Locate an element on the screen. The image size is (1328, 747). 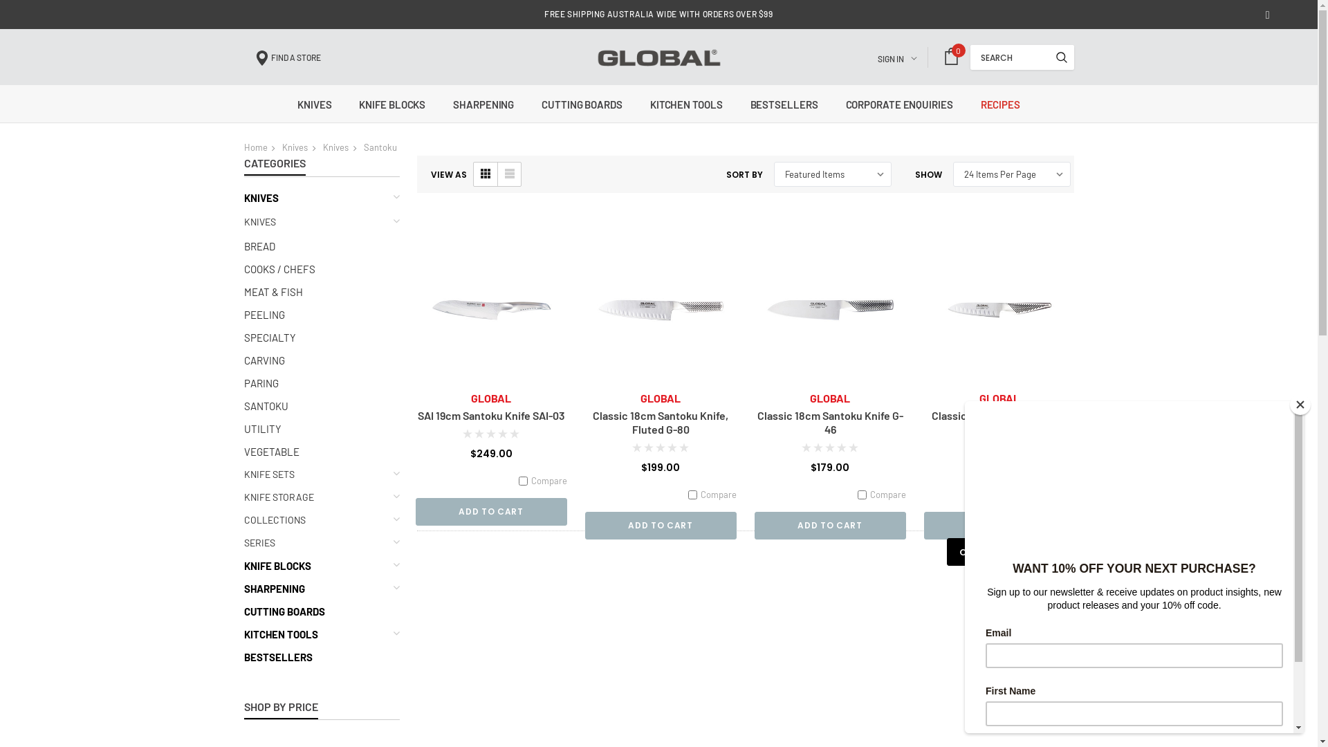
List View is located at coordinates (508, 174).